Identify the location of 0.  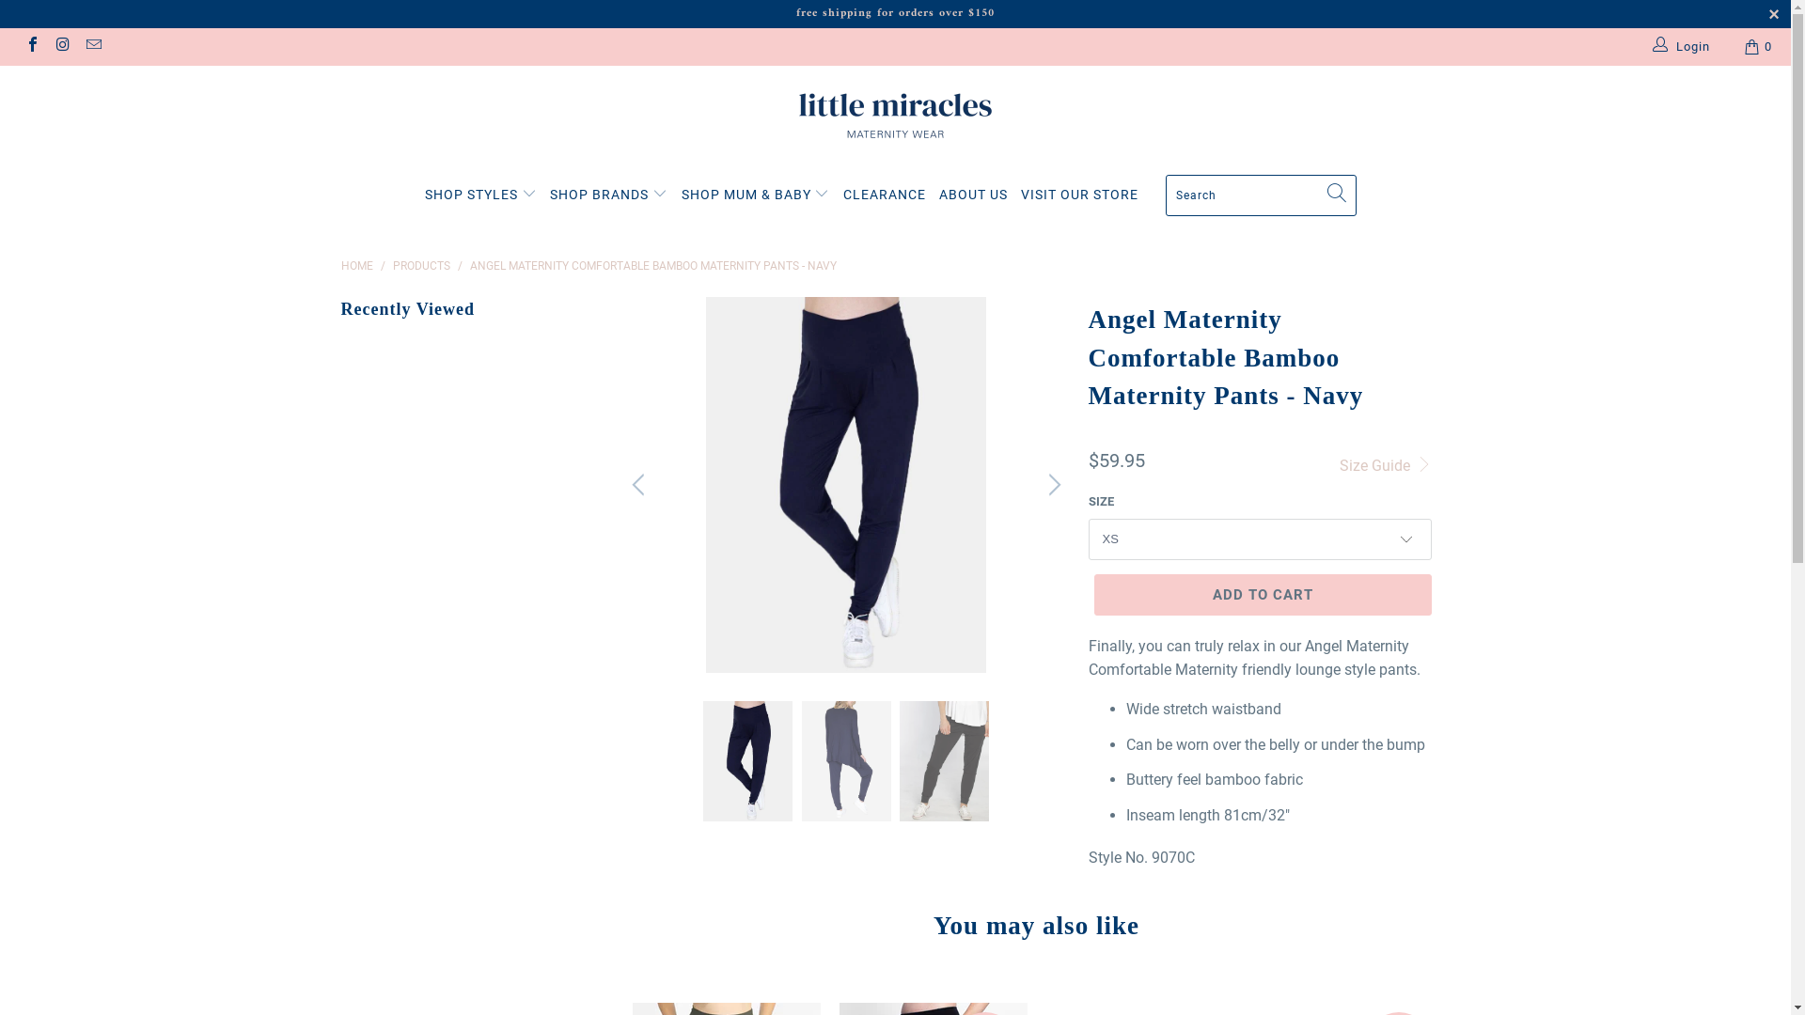
(1760, 47).